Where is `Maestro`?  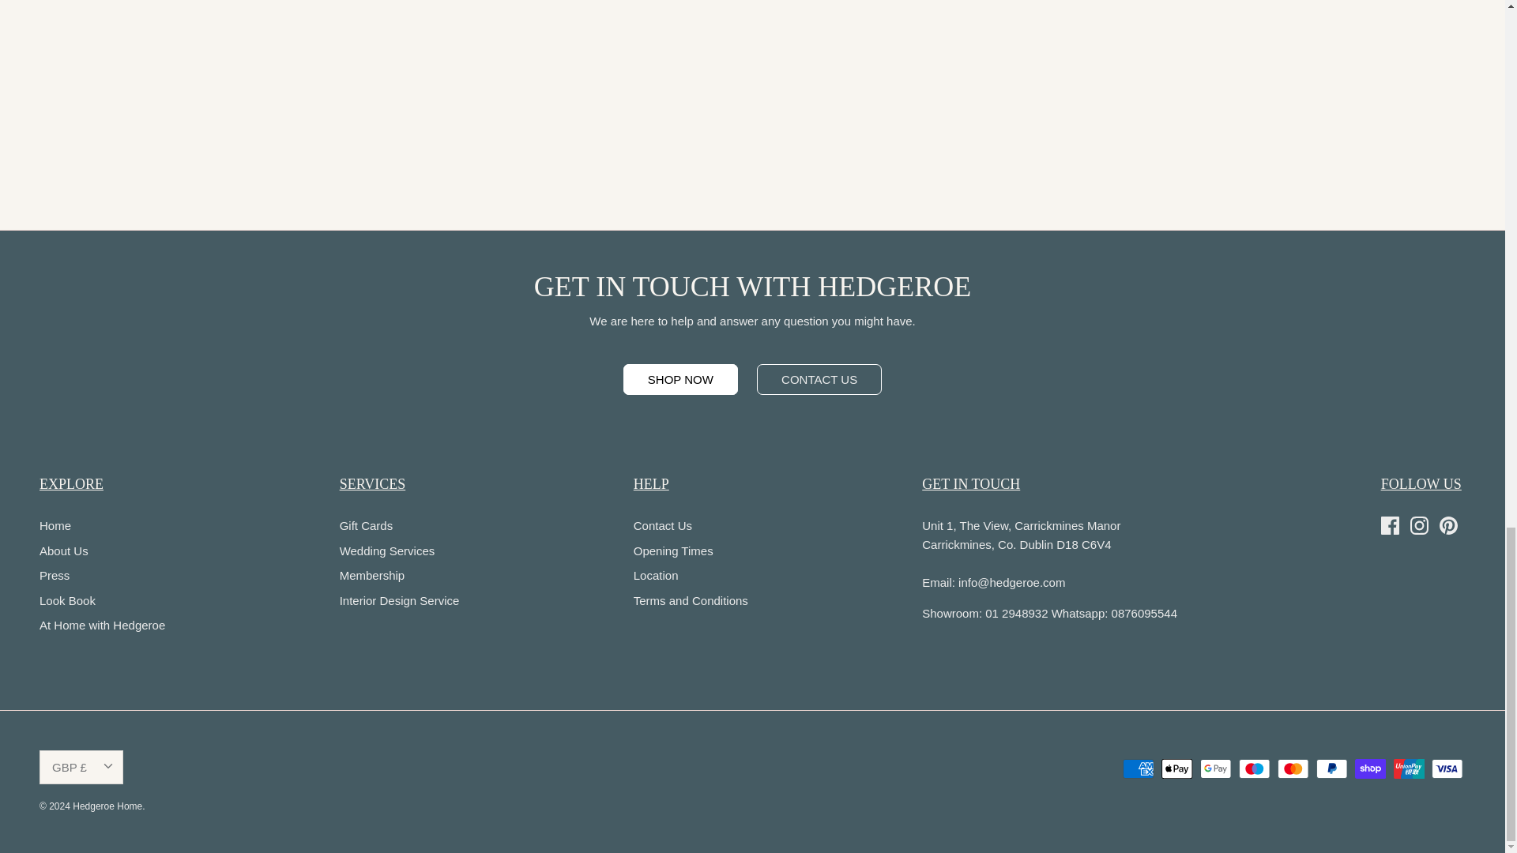 Maestro is located at coordinates (1255, 769).